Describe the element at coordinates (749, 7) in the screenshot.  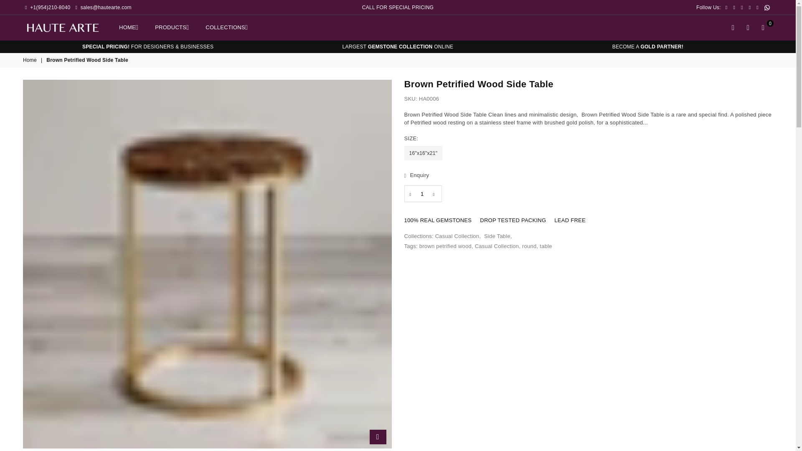
I see `HAUTE ARTE on Instagram` at that location.